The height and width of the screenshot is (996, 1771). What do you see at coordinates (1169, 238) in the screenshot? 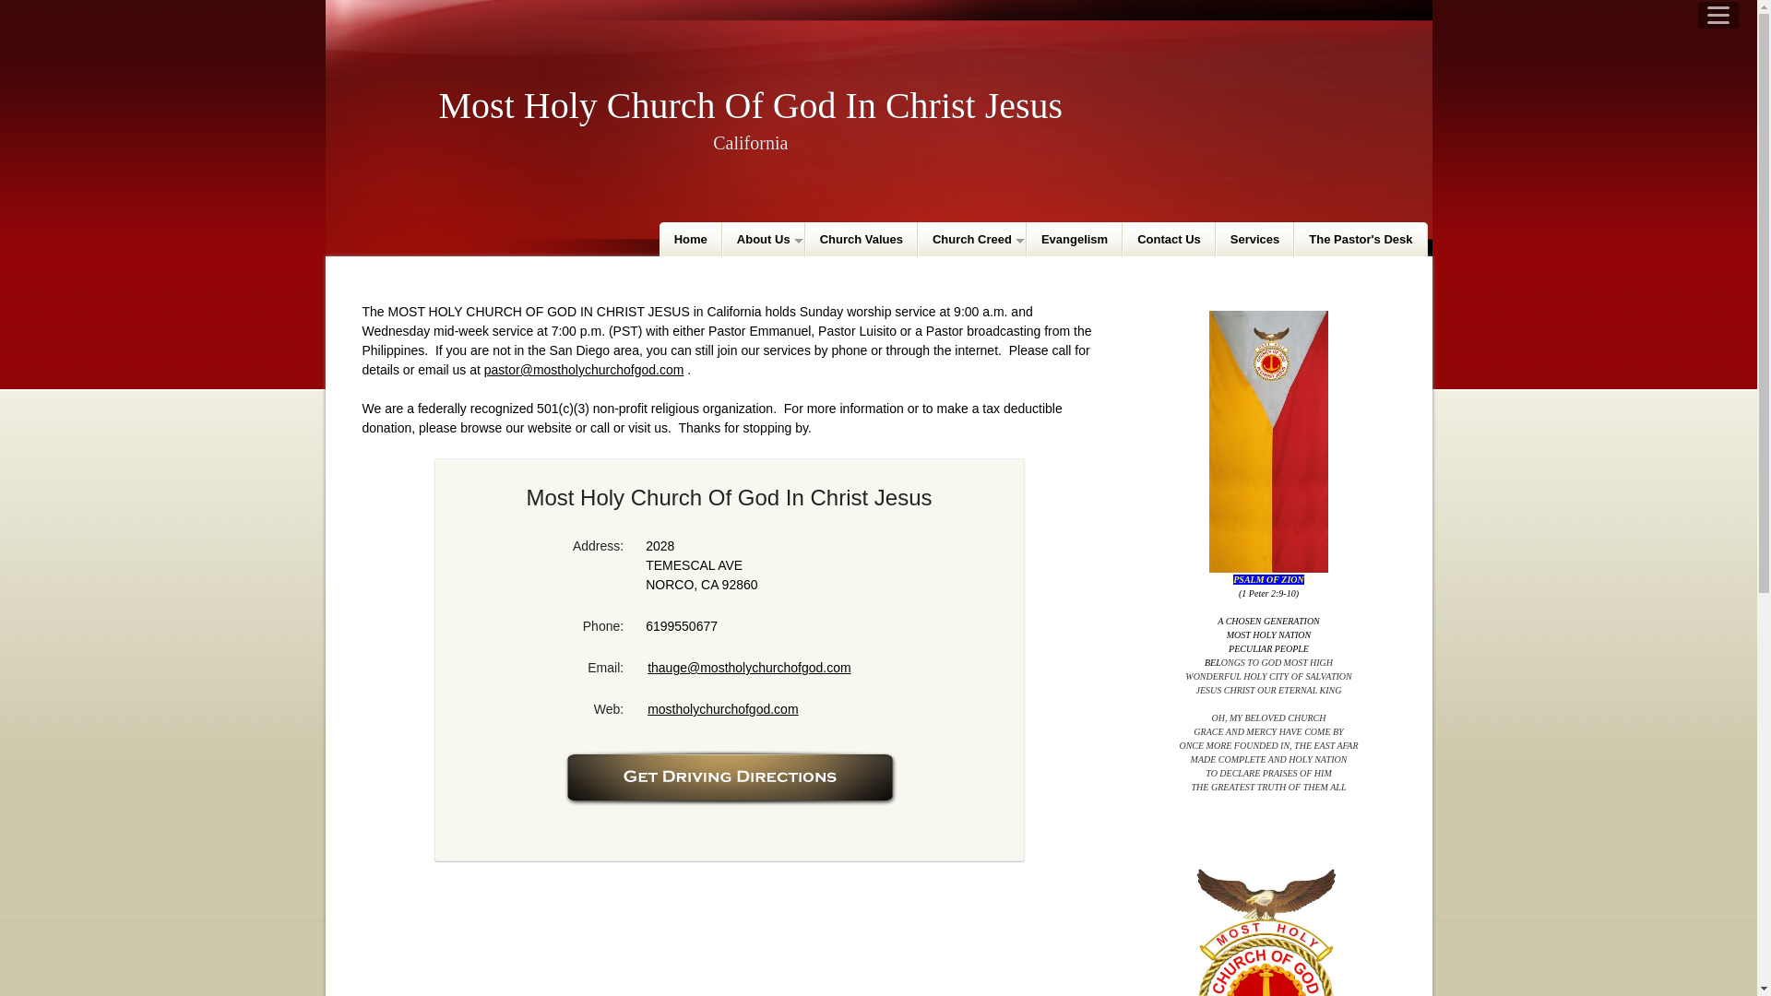
I see `Contact Us` at bounding box center [1169, 238].